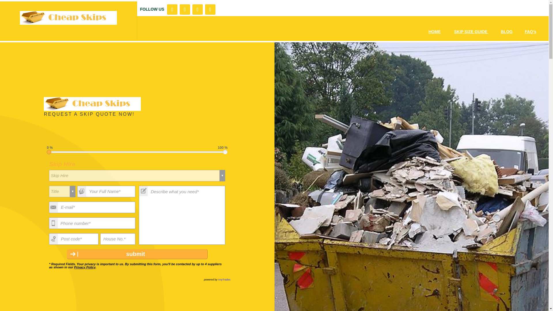 The height and width of the screenshot is (311, 553). What do you see at coordinates (507, 31) in the screenshot?
I see `BLOG` at bounding box center [507, 31].